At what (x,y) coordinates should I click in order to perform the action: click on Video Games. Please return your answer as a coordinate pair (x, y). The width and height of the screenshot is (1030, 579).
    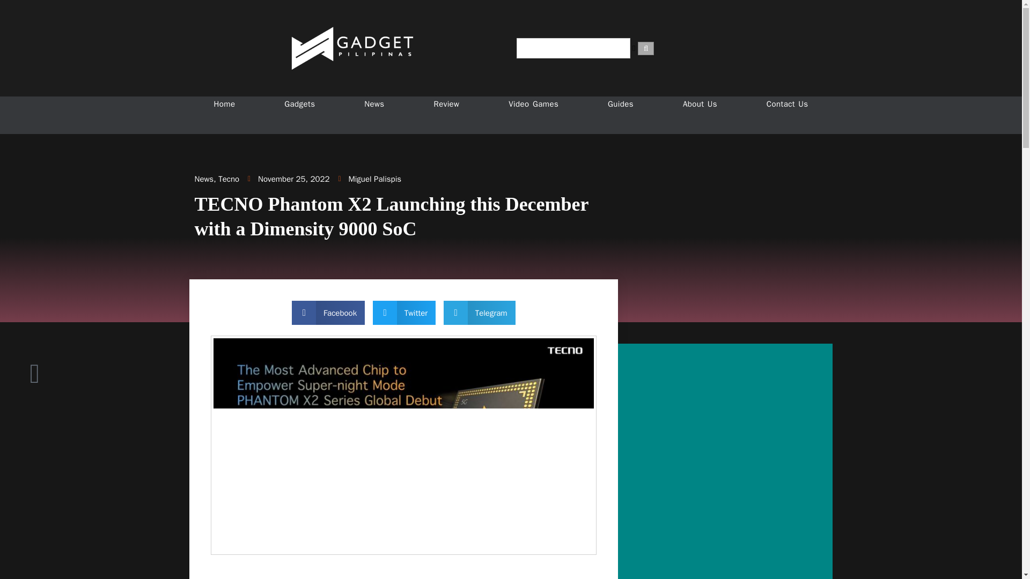
    Looking at the image, I should click on (533, 104).